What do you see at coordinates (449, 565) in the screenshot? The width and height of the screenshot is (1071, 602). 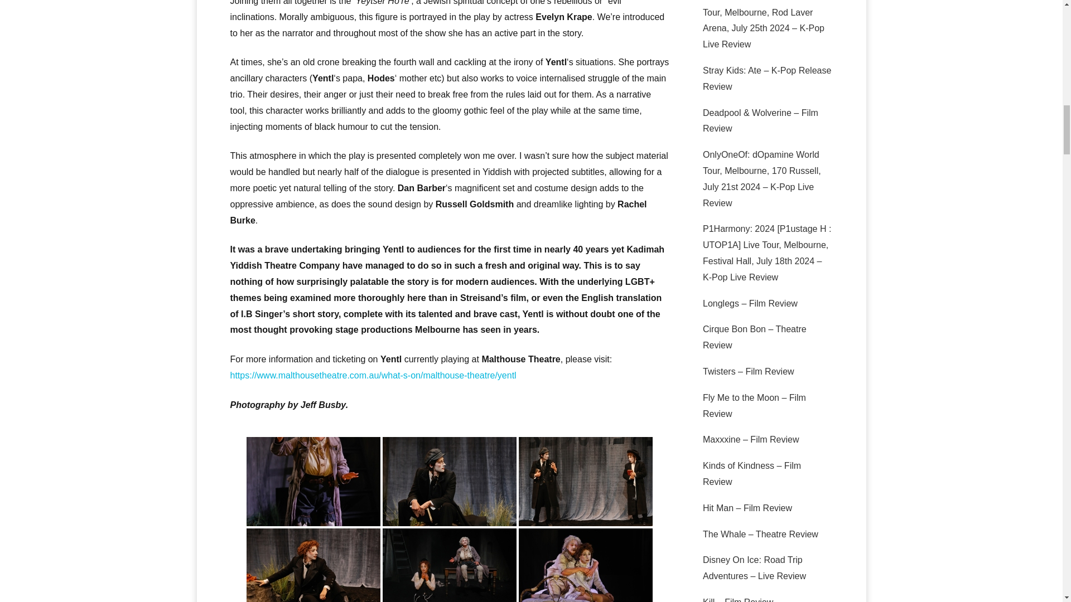 I see `Photography By Jeff Busby` at bounding box center [449, 565].